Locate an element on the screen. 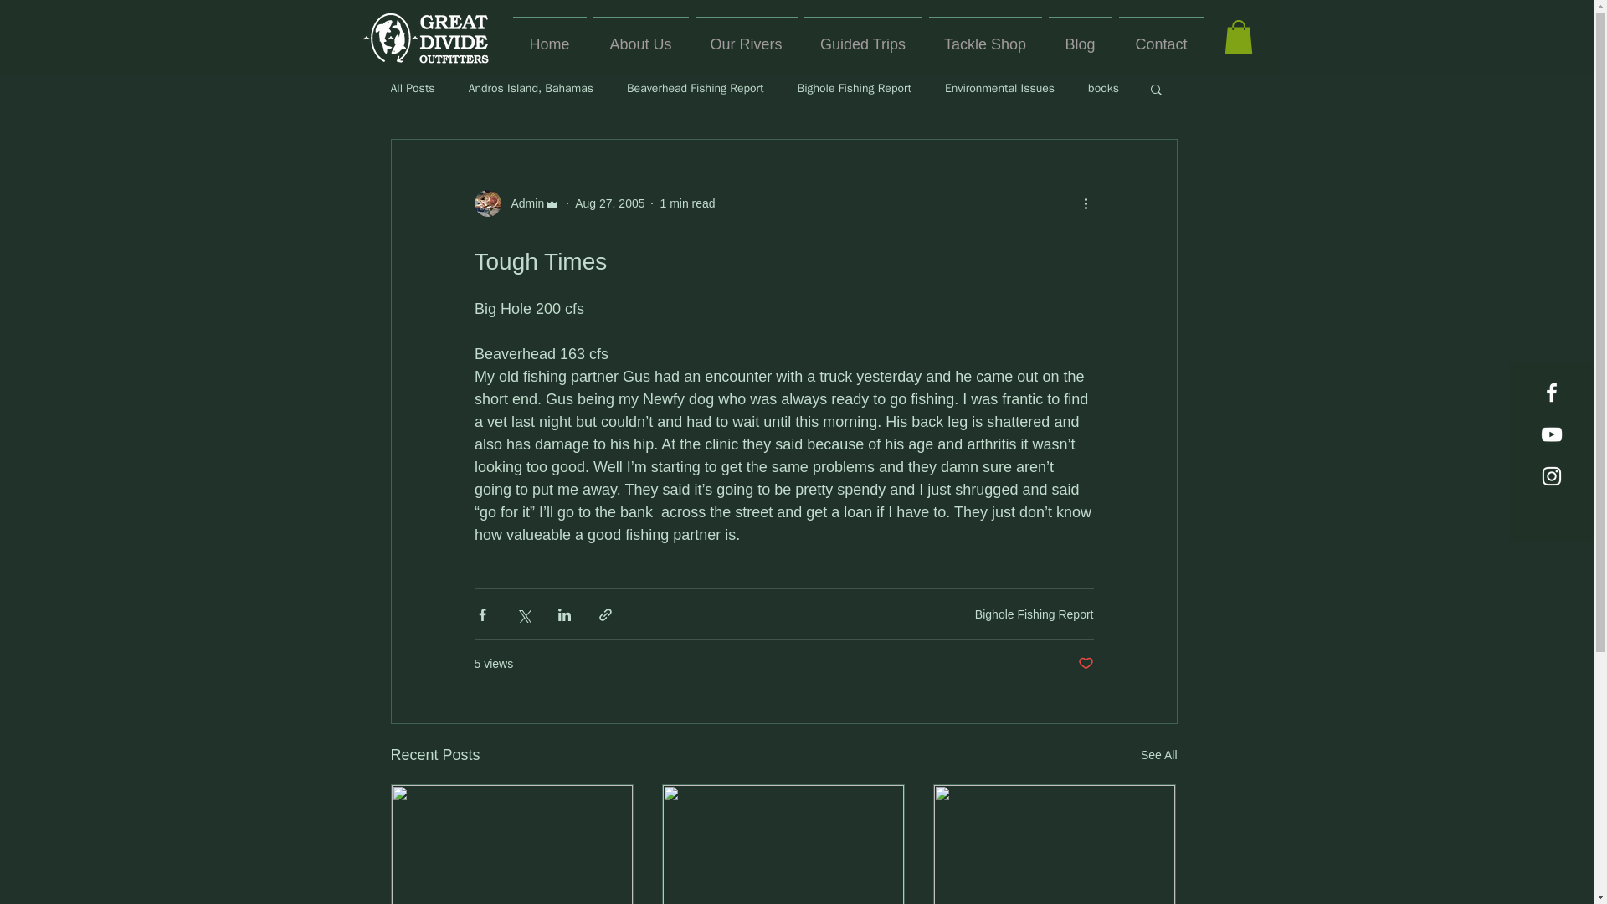  books is located at coordinates (1103, 89).